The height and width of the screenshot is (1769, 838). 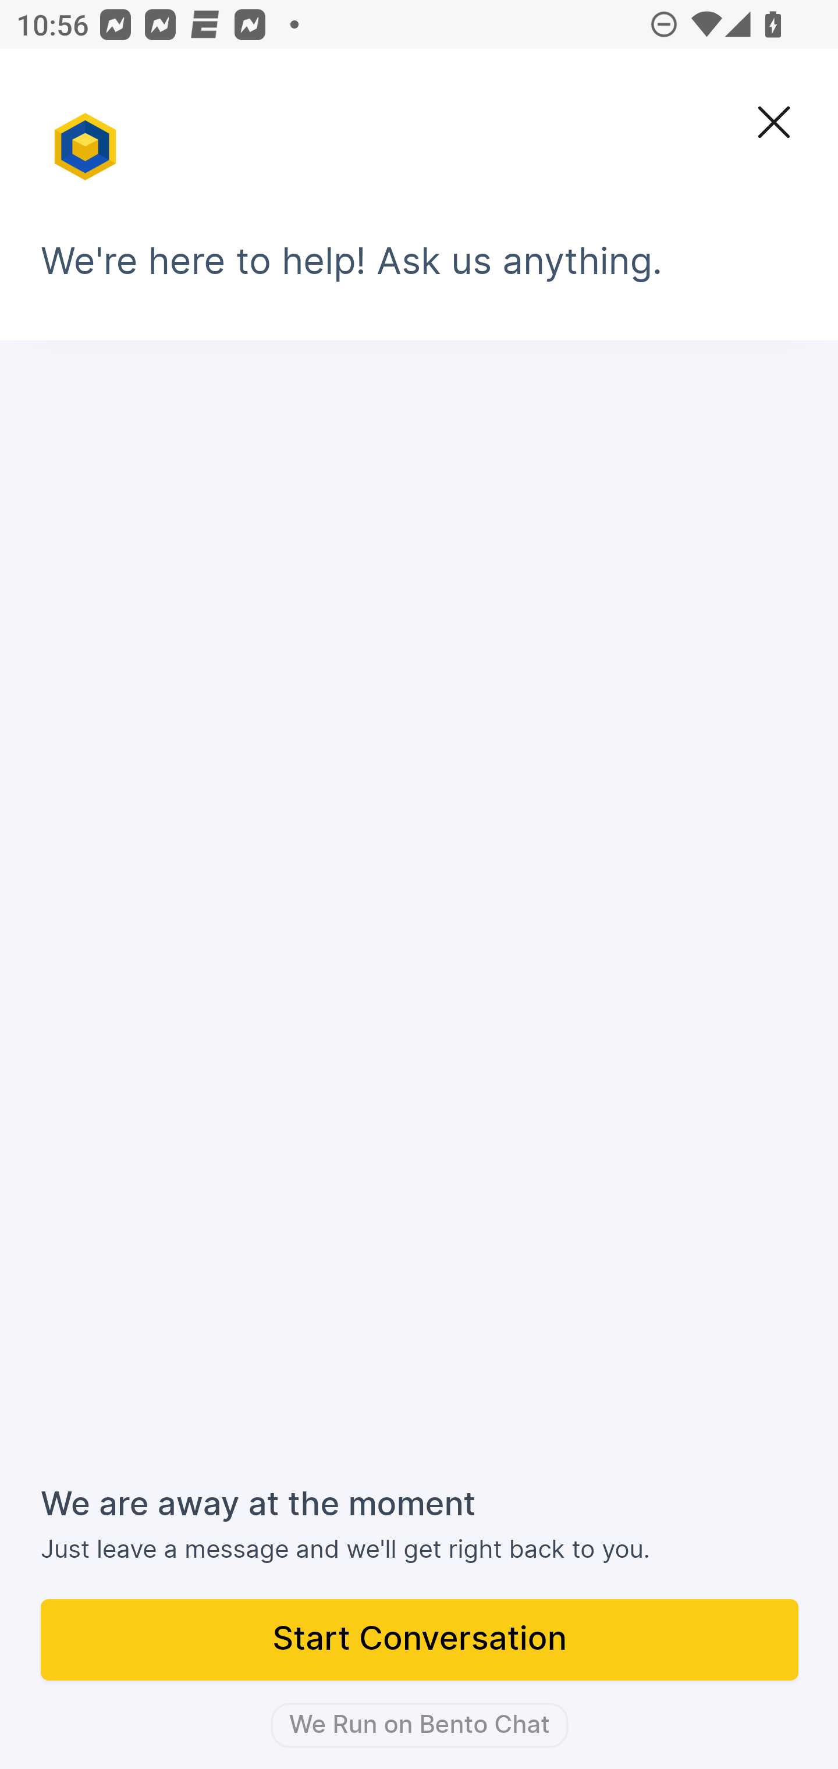 I want to click on We Run on Bento Chat, so click(x=419, y=1725).